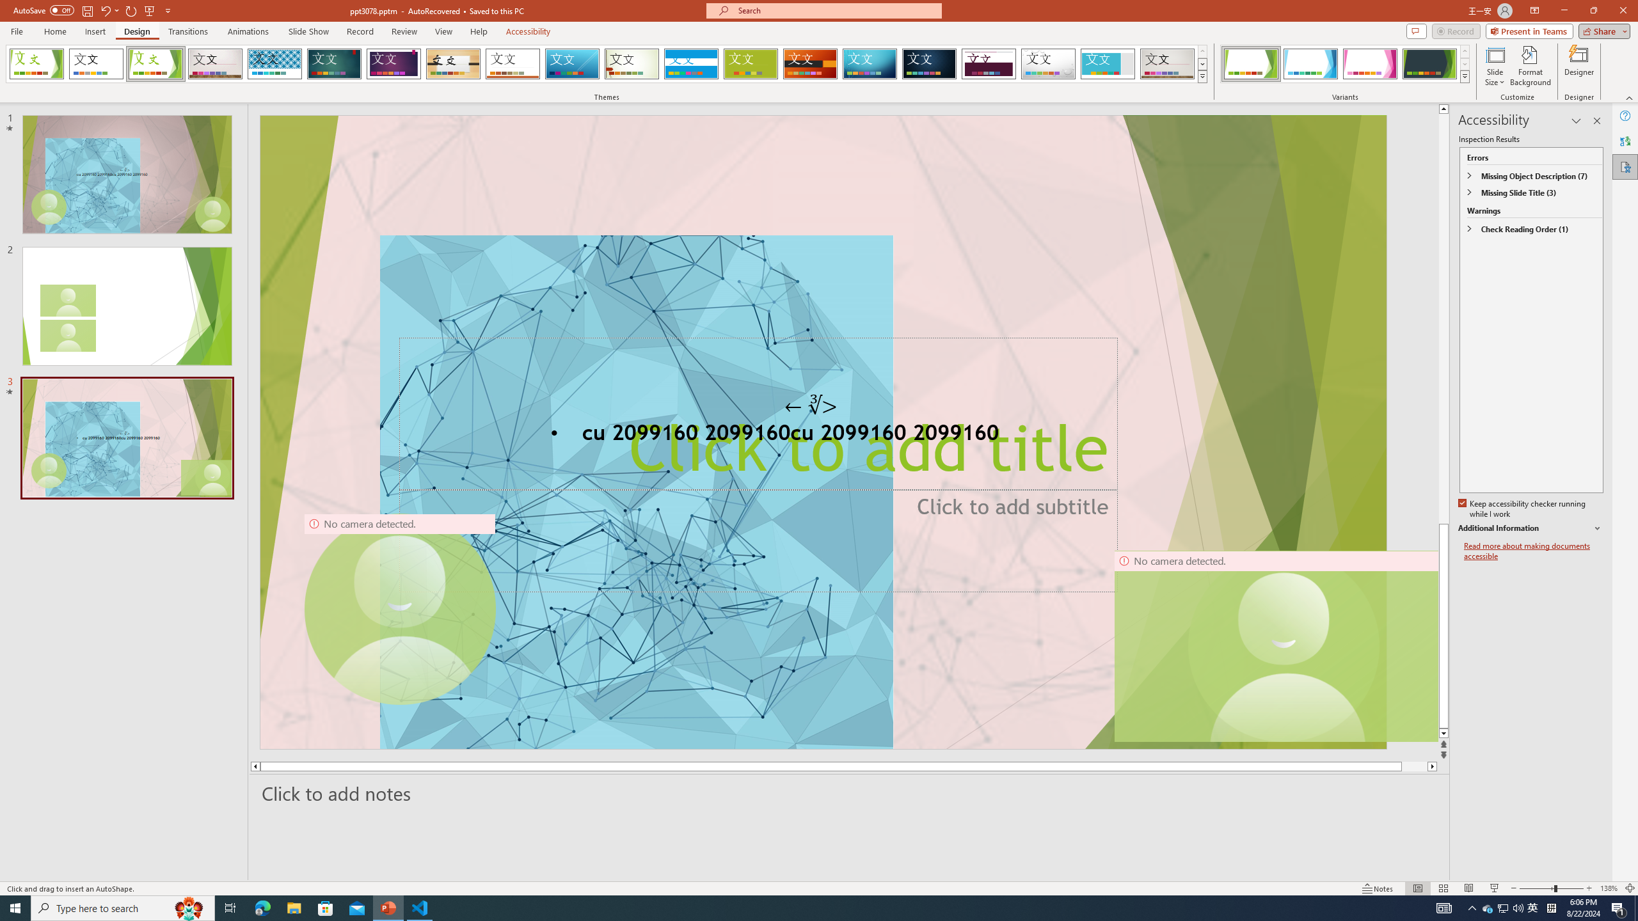 This screenshot has width=1638, height=921. Describe the element at coordinates (1108, 64) in the screenshot. I see `Frame` at that location.